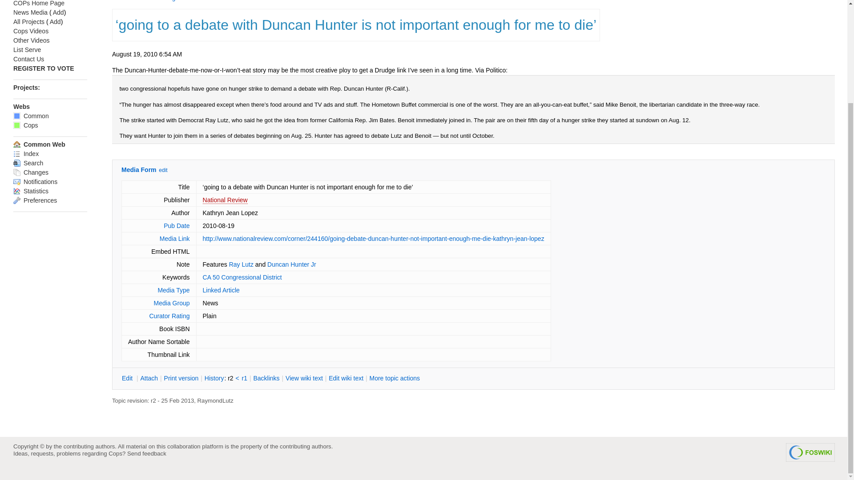 This screenshot has height=480, width=854. What do you see at coordinates (259, 70) in the screenshot?
I see `story` at bounding box center [259, 70].